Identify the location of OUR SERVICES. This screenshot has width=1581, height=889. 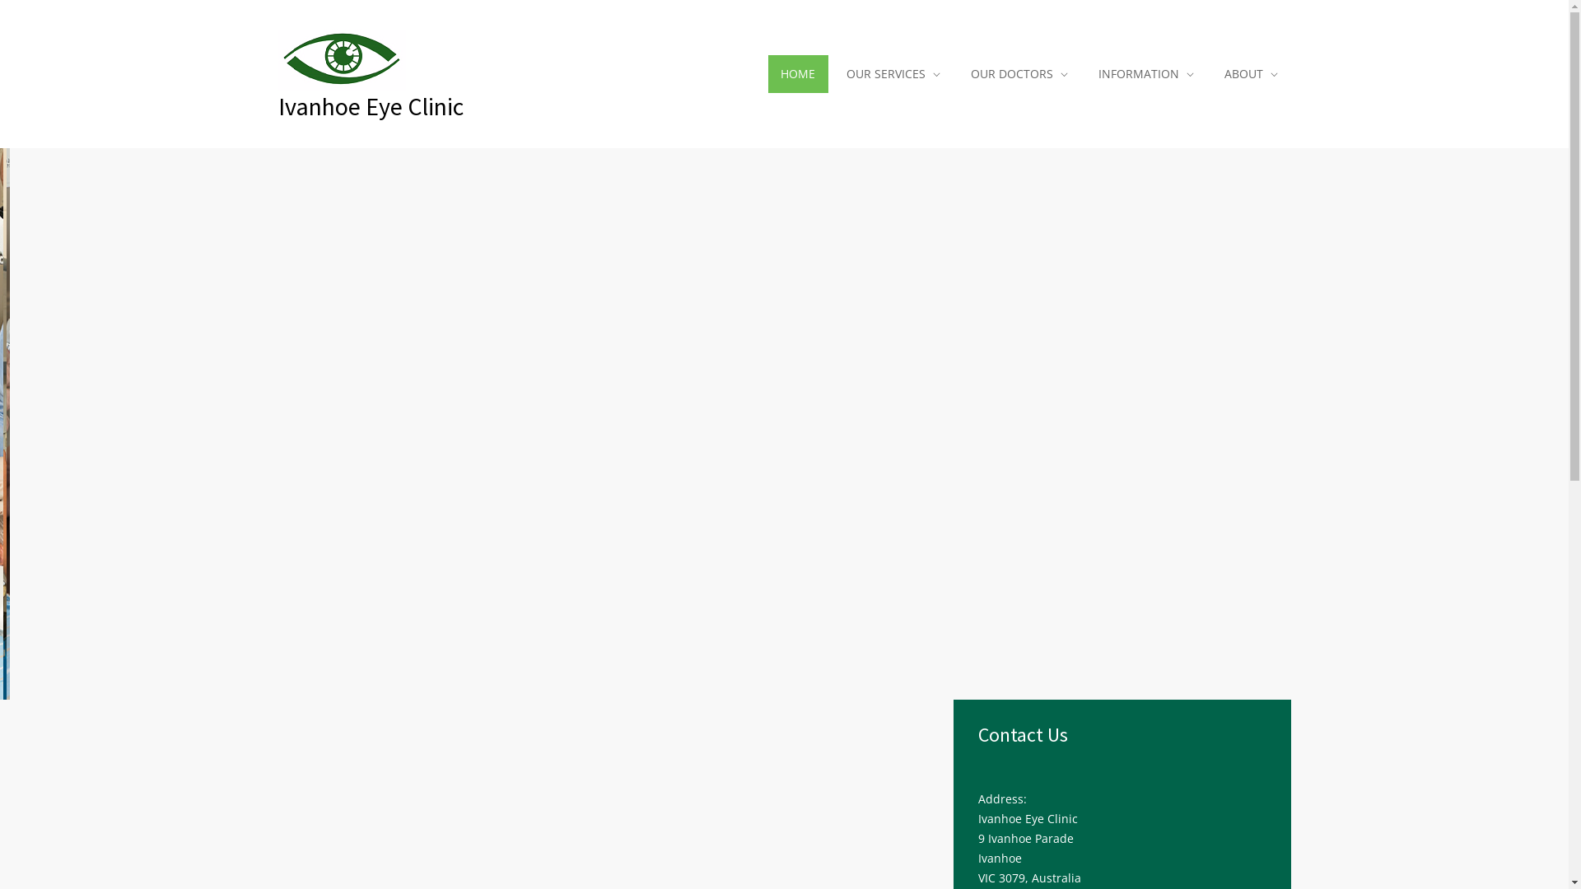
(893, 74).